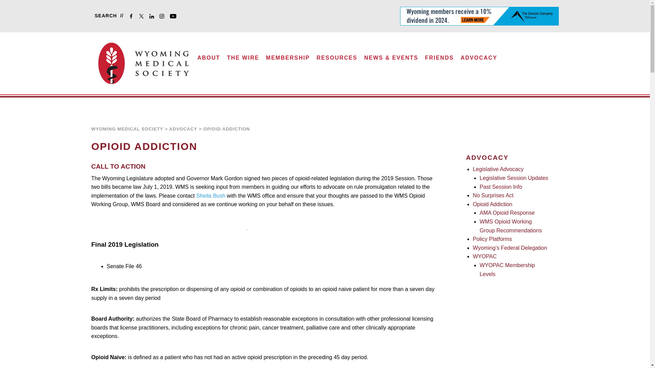 Image resolution: width=655 pixels, height=368 pixels. What do you see at coordinates (209, 60) in the screenshot?
I see `ABOUT` at bounding box center [209, 60].